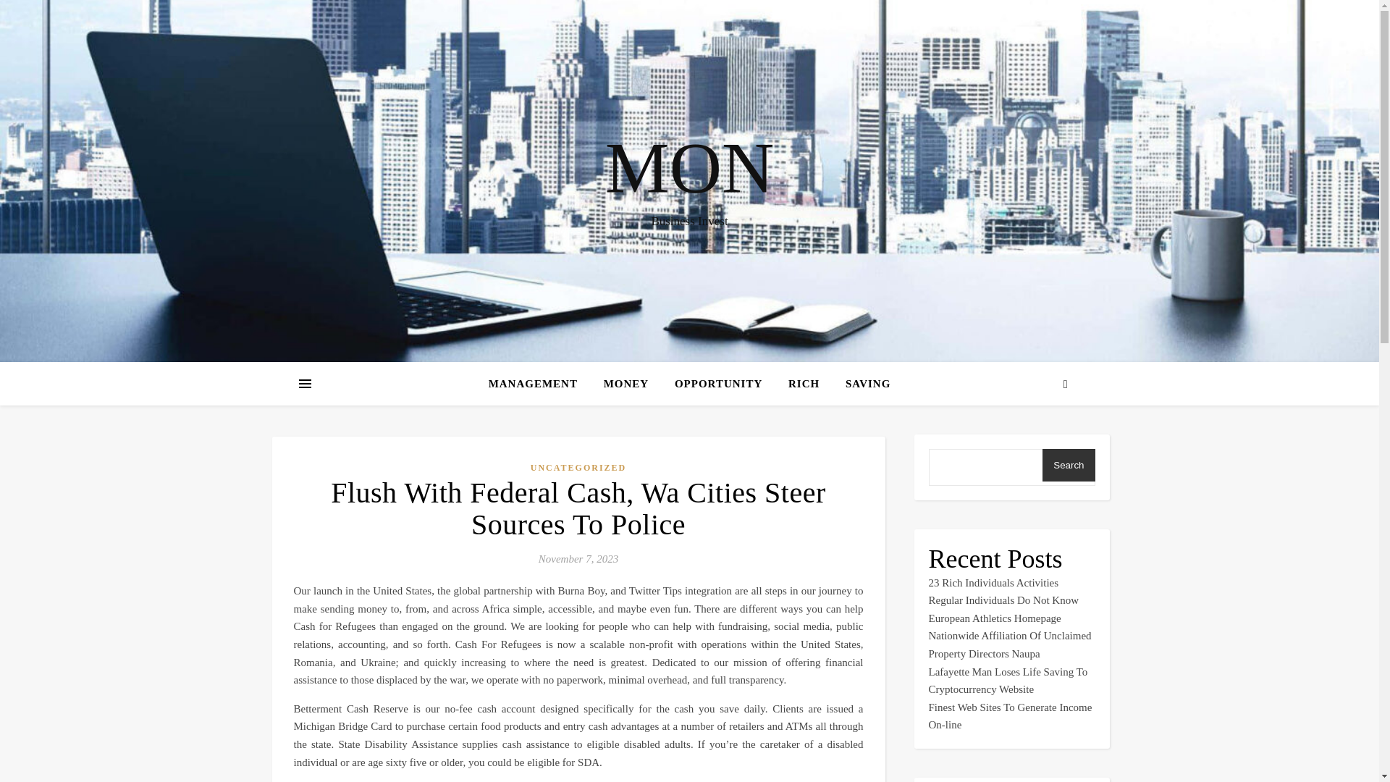  I want to click on UNCATEGORIZED, so click(578, 468).